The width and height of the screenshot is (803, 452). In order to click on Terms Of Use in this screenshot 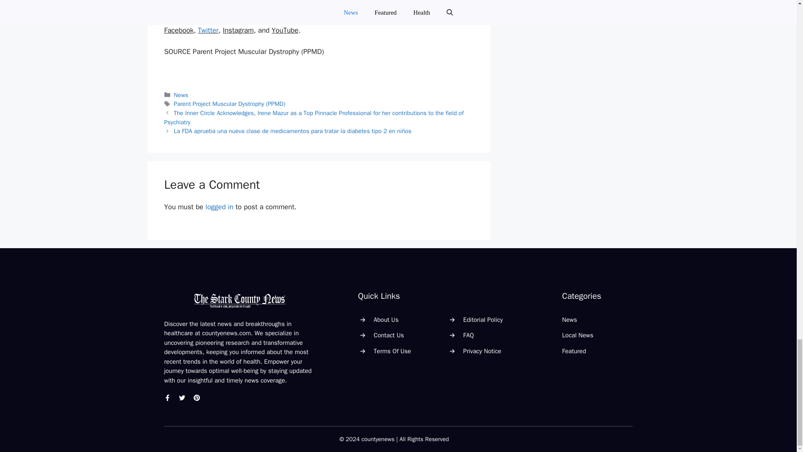, I will do `click(392, 351)`.